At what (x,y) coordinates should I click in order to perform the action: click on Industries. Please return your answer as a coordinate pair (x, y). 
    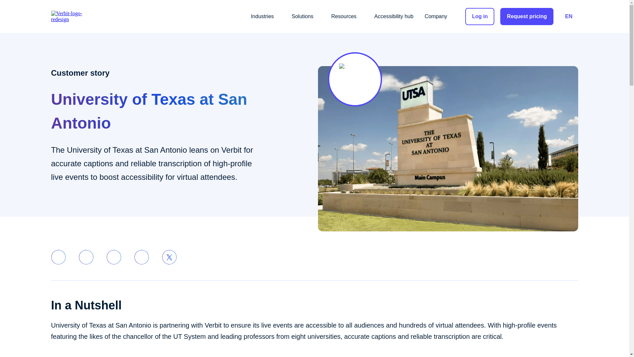
    Looking at the image, I should click on (265, 17).